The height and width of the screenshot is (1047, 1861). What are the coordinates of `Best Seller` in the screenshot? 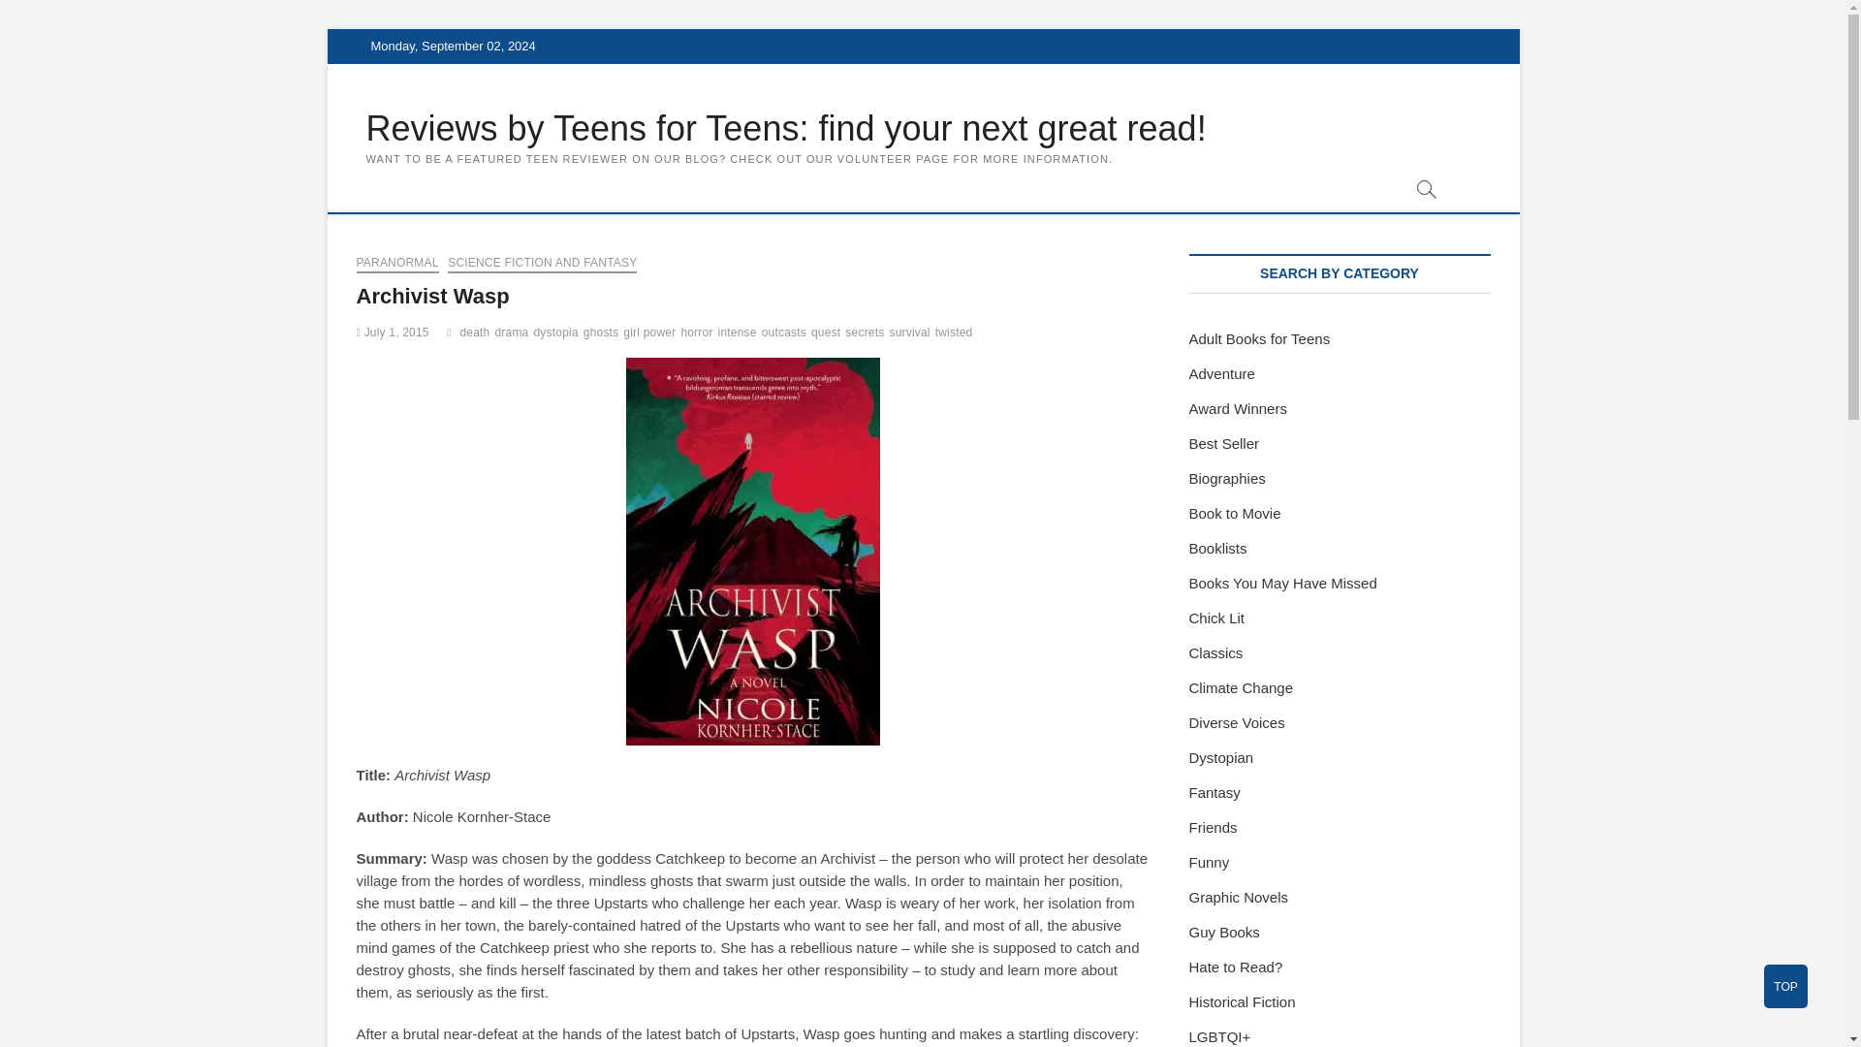 It's located at (1223, 443).